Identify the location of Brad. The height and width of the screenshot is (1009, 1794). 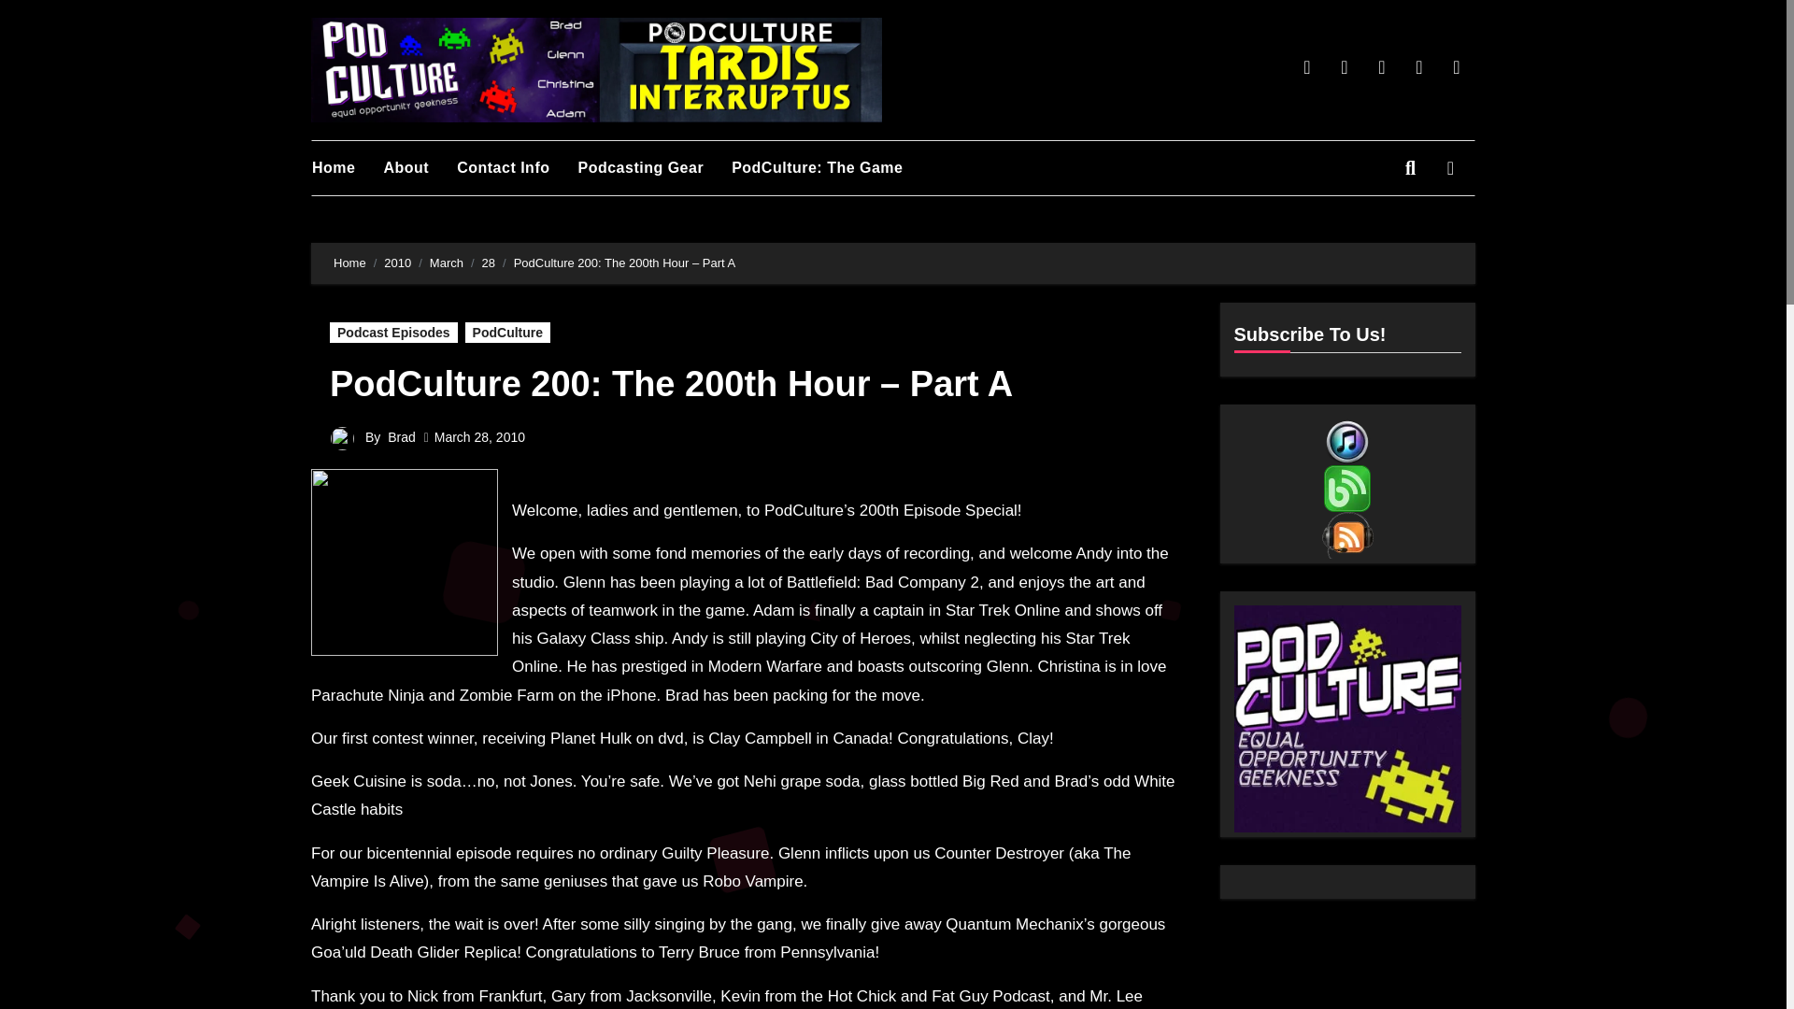
(402, 437).